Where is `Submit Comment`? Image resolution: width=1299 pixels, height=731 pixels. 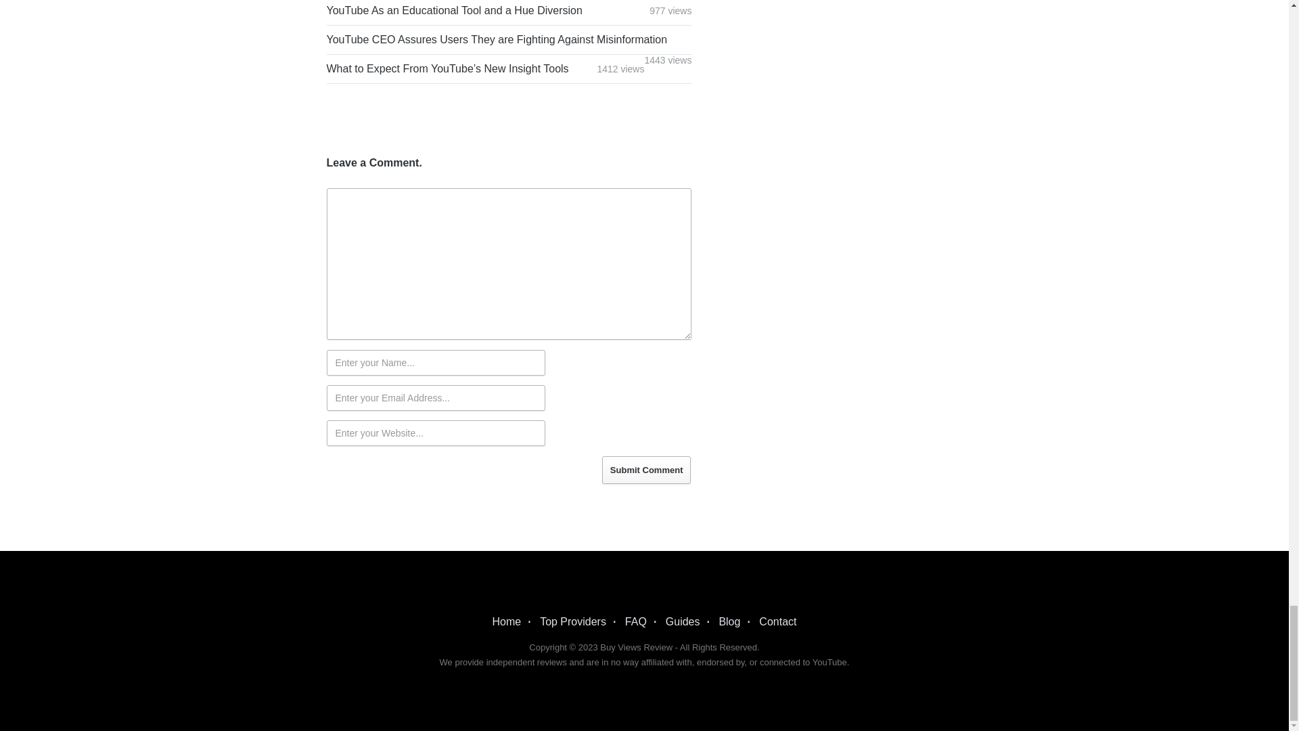 Submit Comment is located at coordinates (647, 470).